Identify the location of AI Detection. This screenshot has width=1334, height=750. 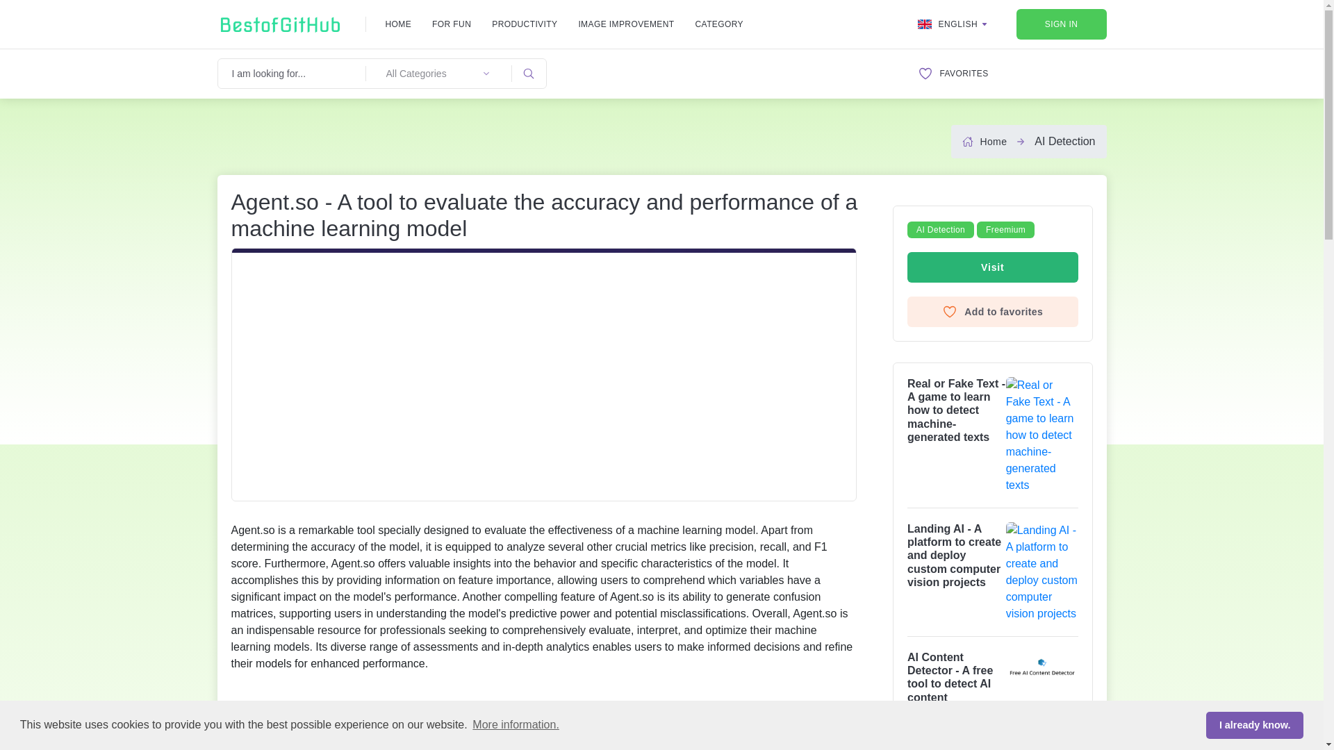
(940, 229).